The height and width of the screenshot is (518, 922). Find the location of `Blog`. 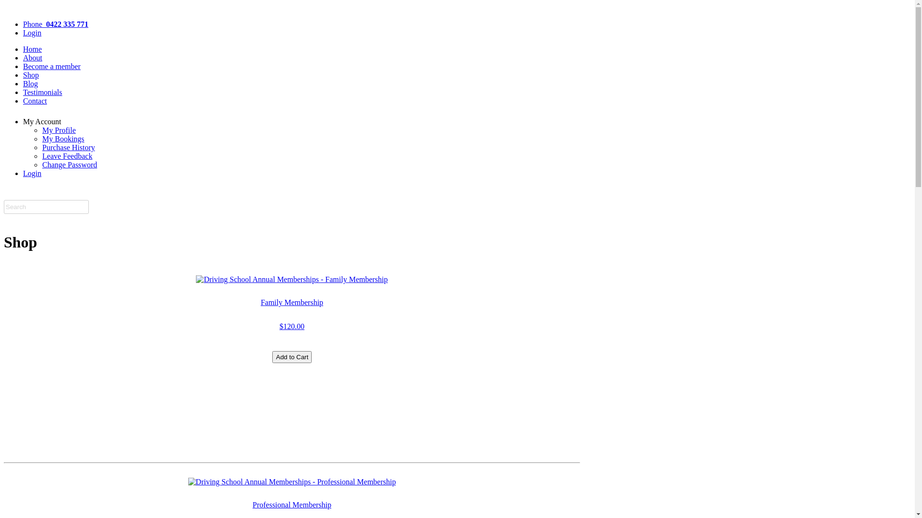

Blog is located at coordinates (31, 83).